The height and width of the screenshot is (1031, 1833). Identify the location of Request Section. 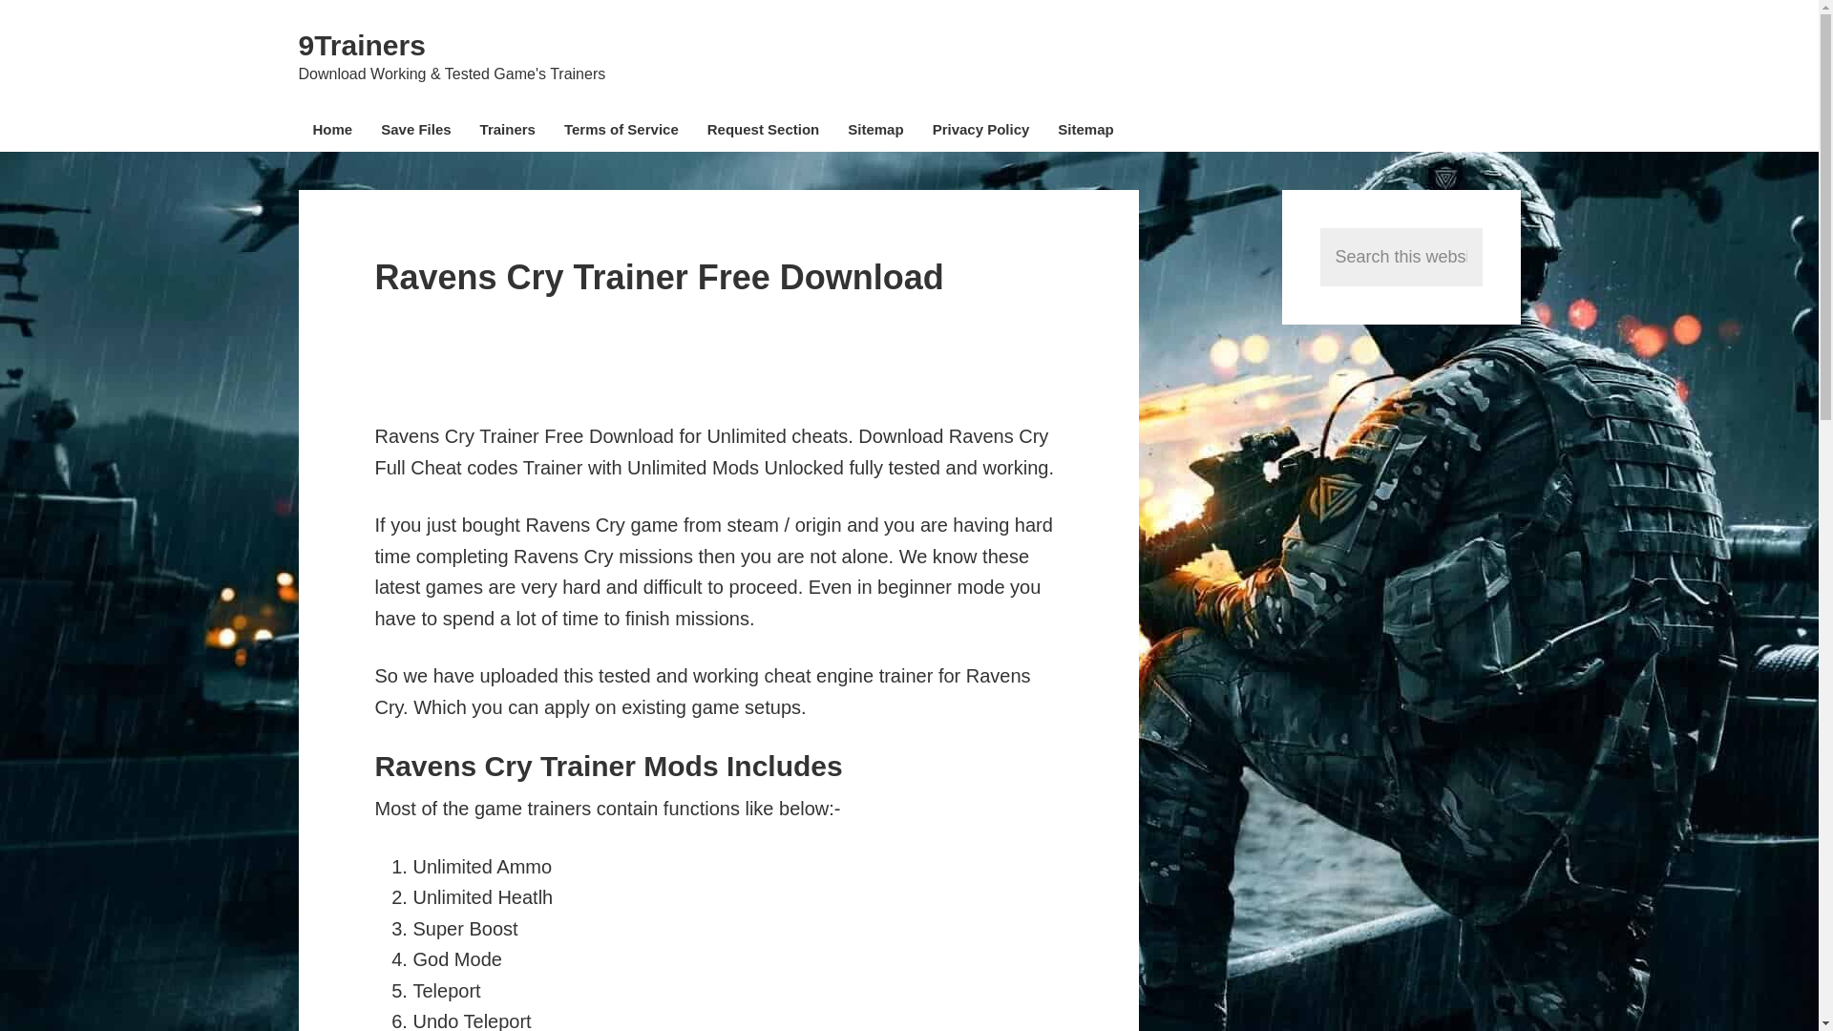
(763, 132).